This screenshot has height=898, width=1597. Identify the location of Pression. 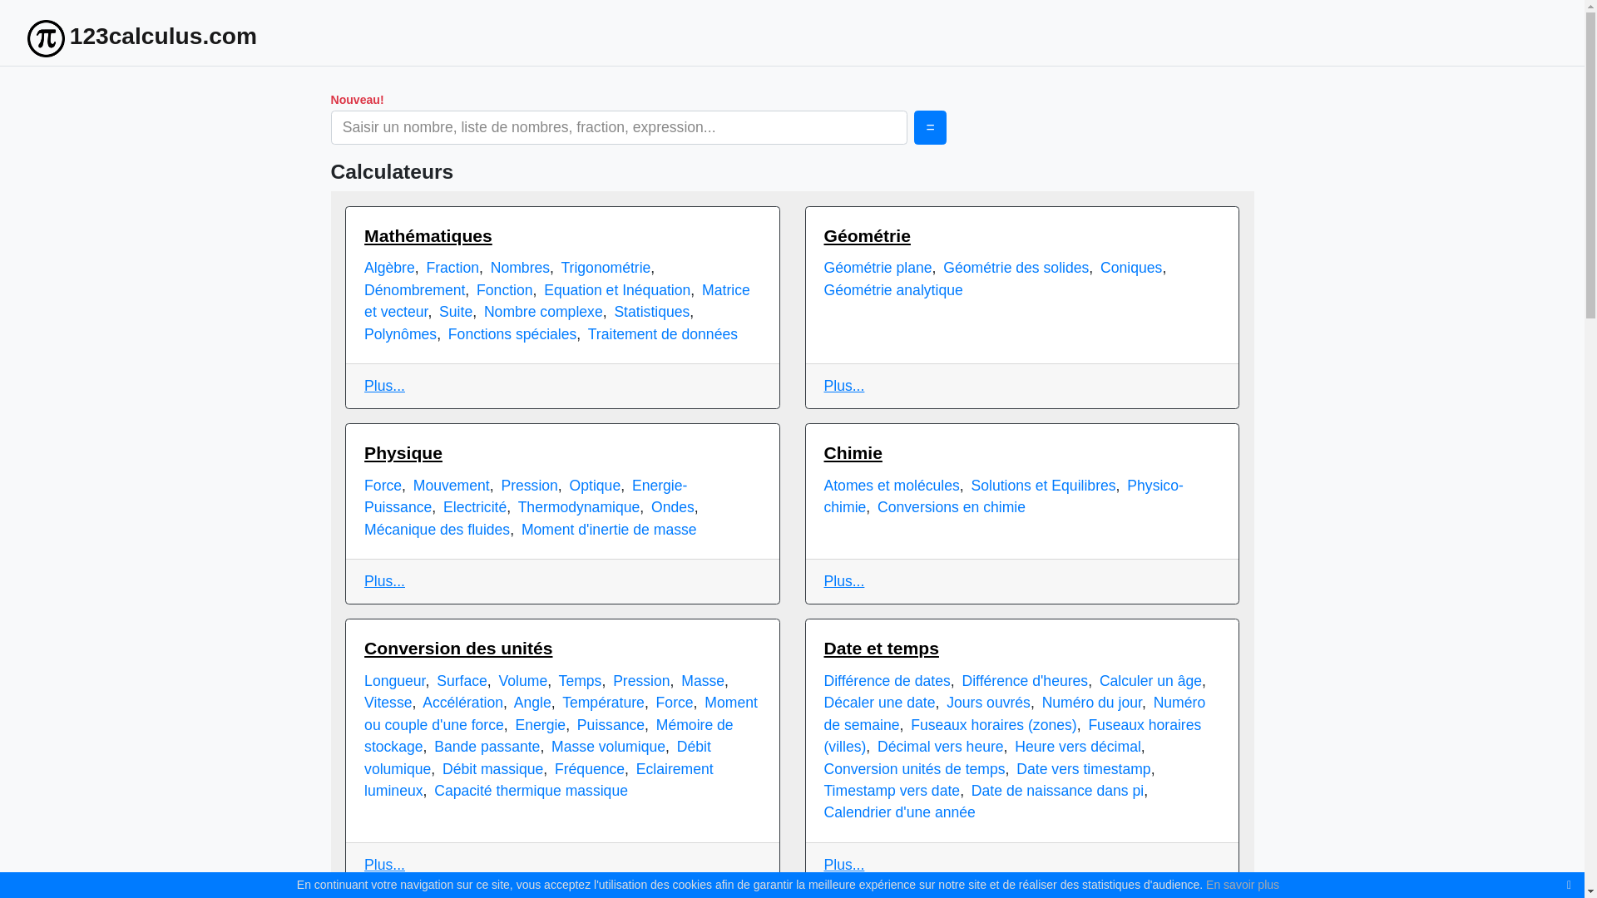
(641, 681).